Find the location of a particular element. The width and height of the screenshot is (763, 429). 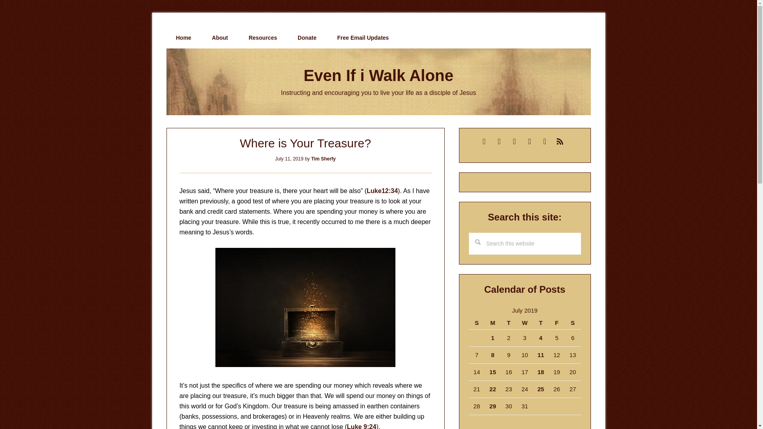

Tim Sherfy is located at coordinates (323, 159).